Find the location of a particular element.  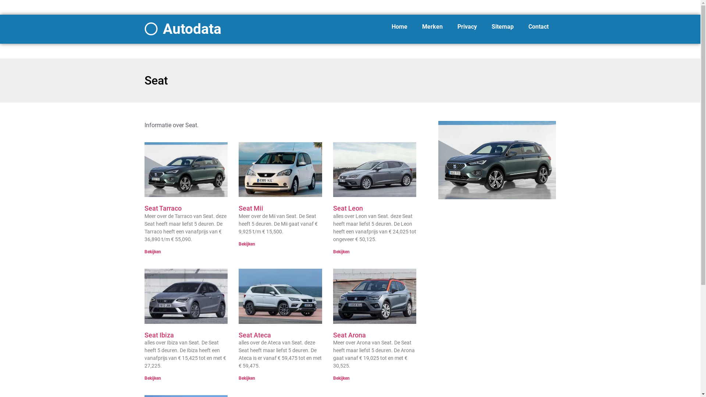

Bekijken is located at coordinates (341, 378).